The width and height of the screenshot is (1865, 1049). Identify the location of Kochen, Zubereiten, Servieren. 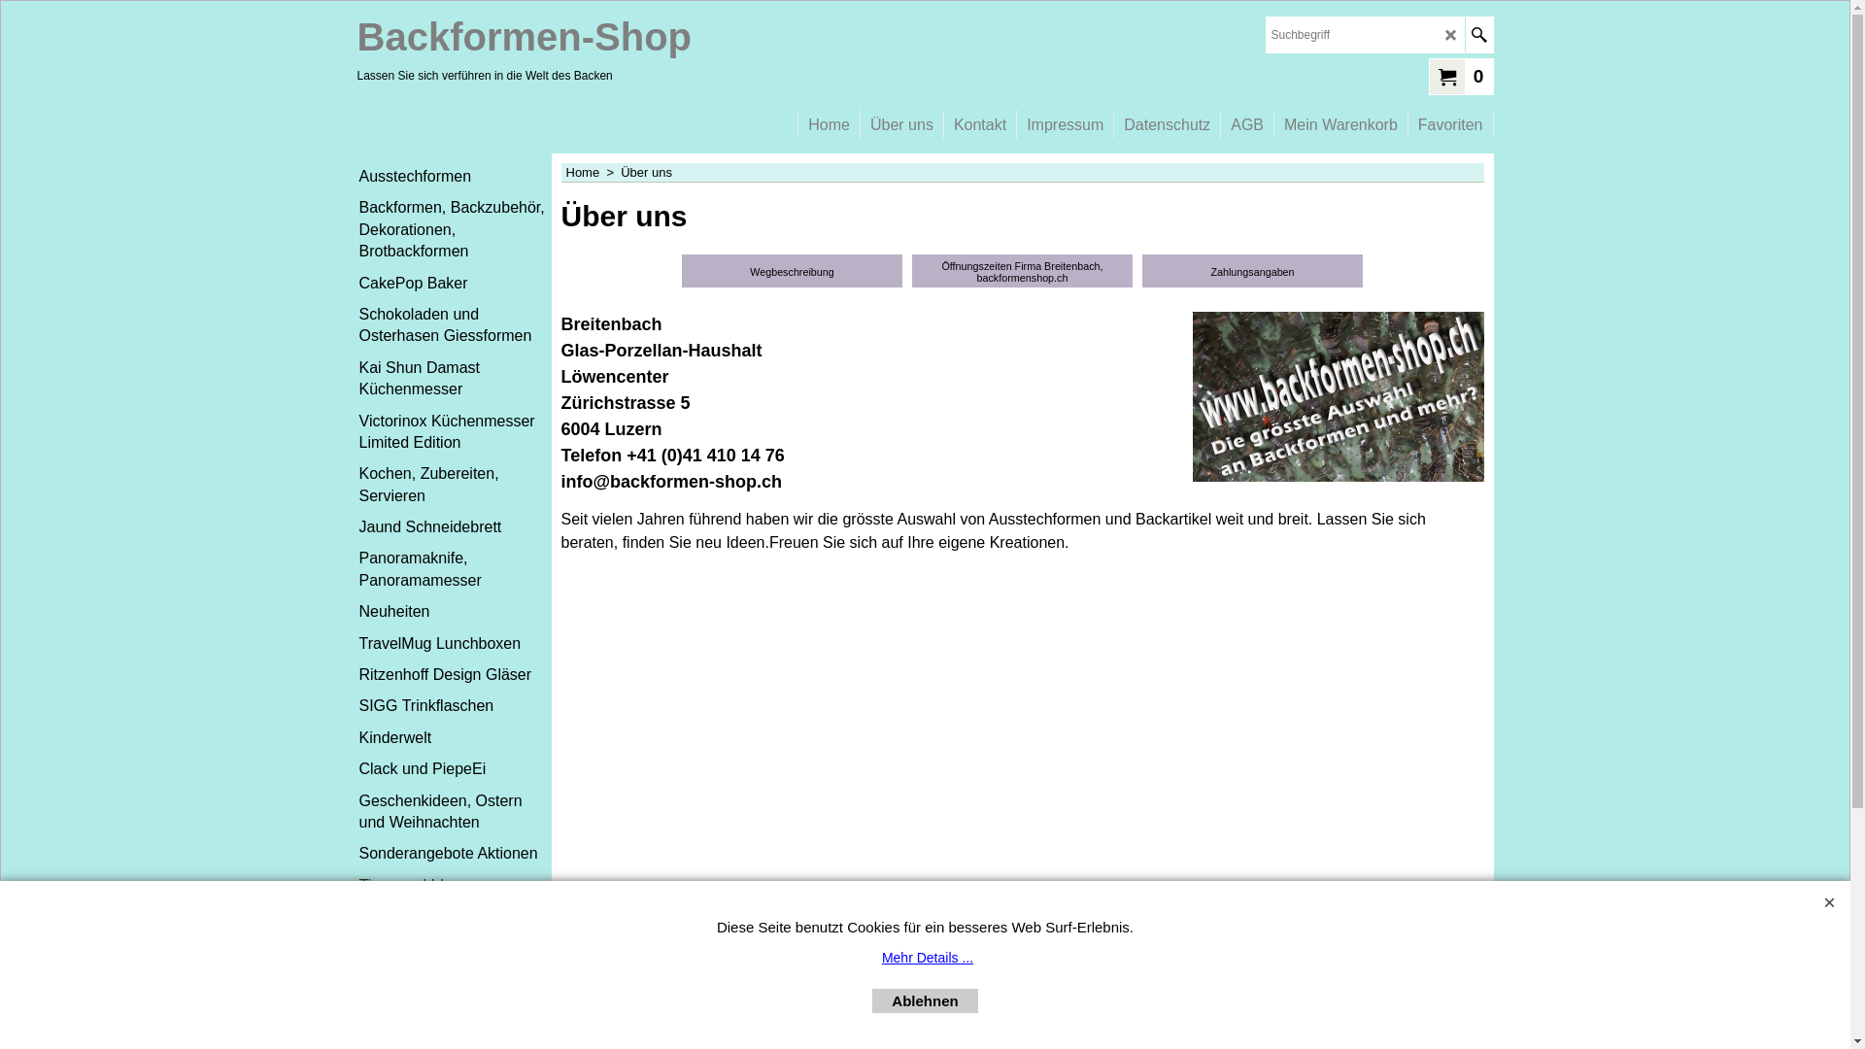
(455, 486).